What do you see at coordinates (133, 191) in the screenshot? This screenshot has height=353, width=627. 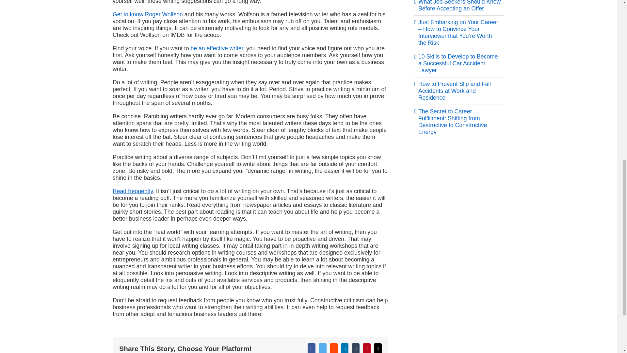 I see `Read frequently` at bounding box center [133, 191].